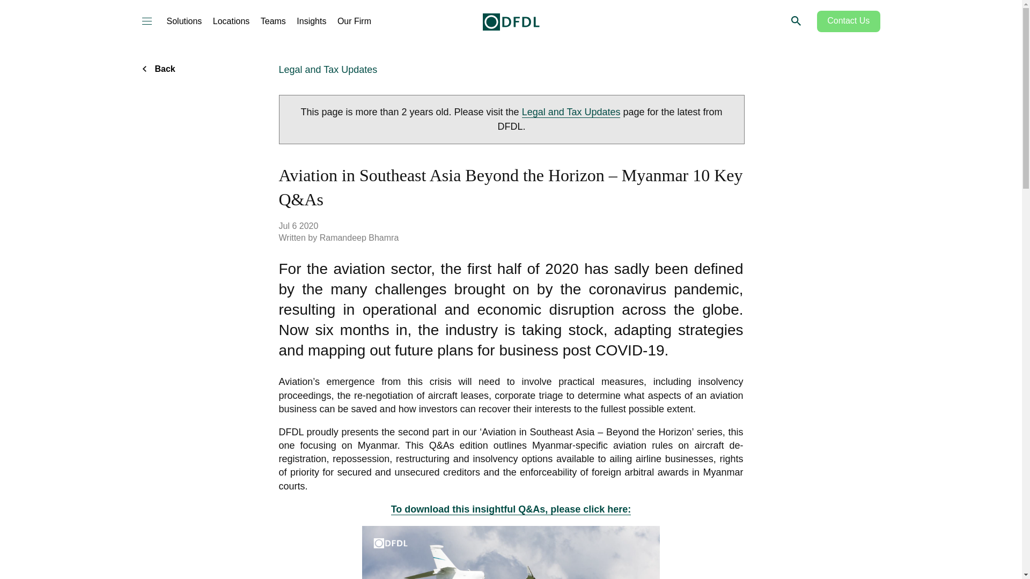 The width and height of the screenshot is (1030, 579). I want to click on Legal and Tax Updates, so click(571, 112).